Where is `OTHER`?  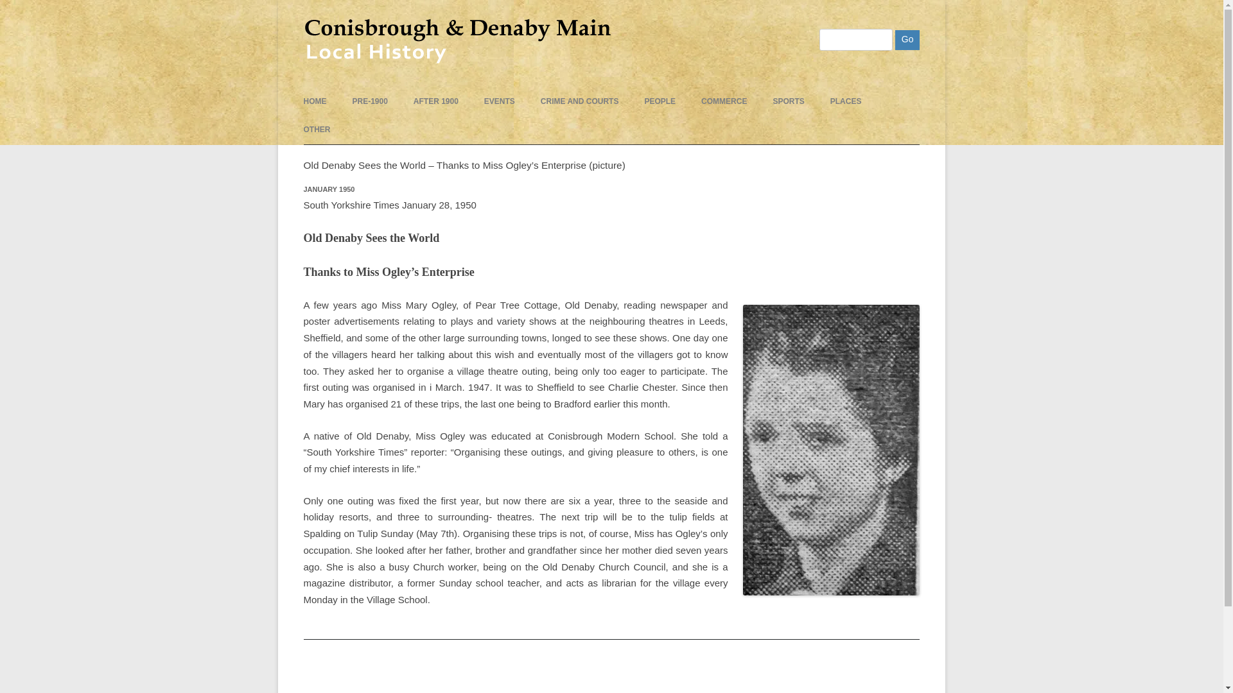 OTHER is located at coordinates (317, 130).